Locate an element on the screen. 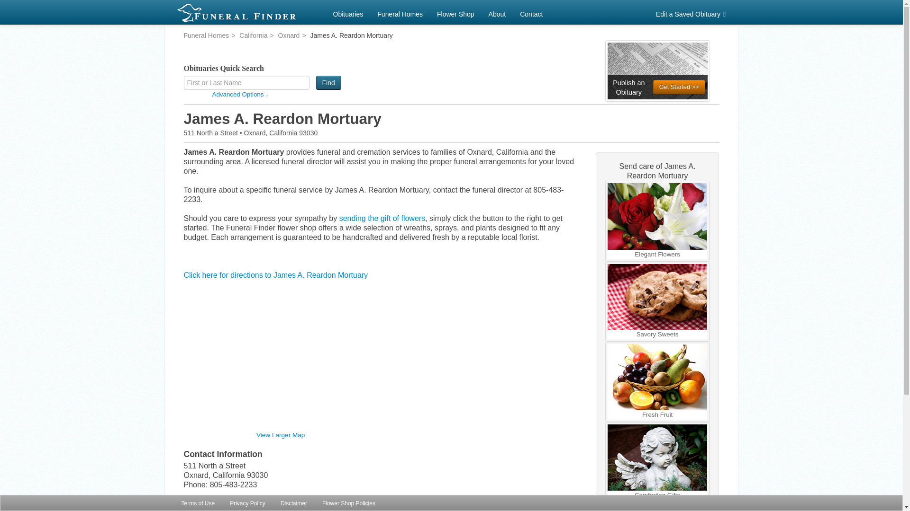  Obituaries is located at coordinates (348, 12).